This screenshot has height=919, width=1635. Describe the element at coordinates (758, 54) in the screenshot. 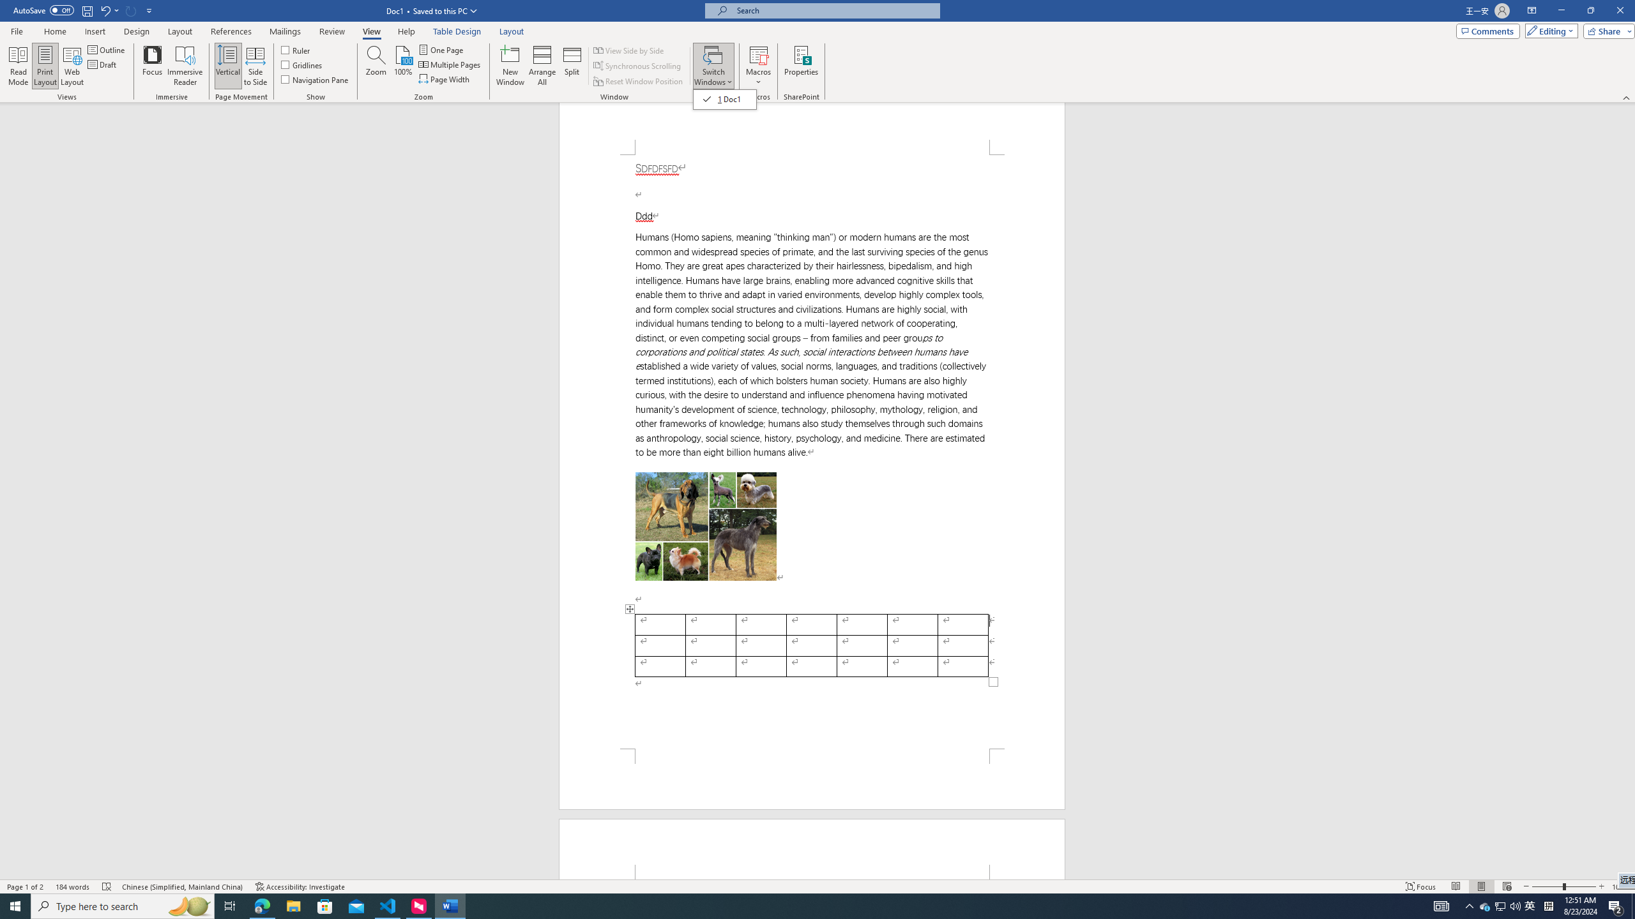

I see `View Macros` at that location.